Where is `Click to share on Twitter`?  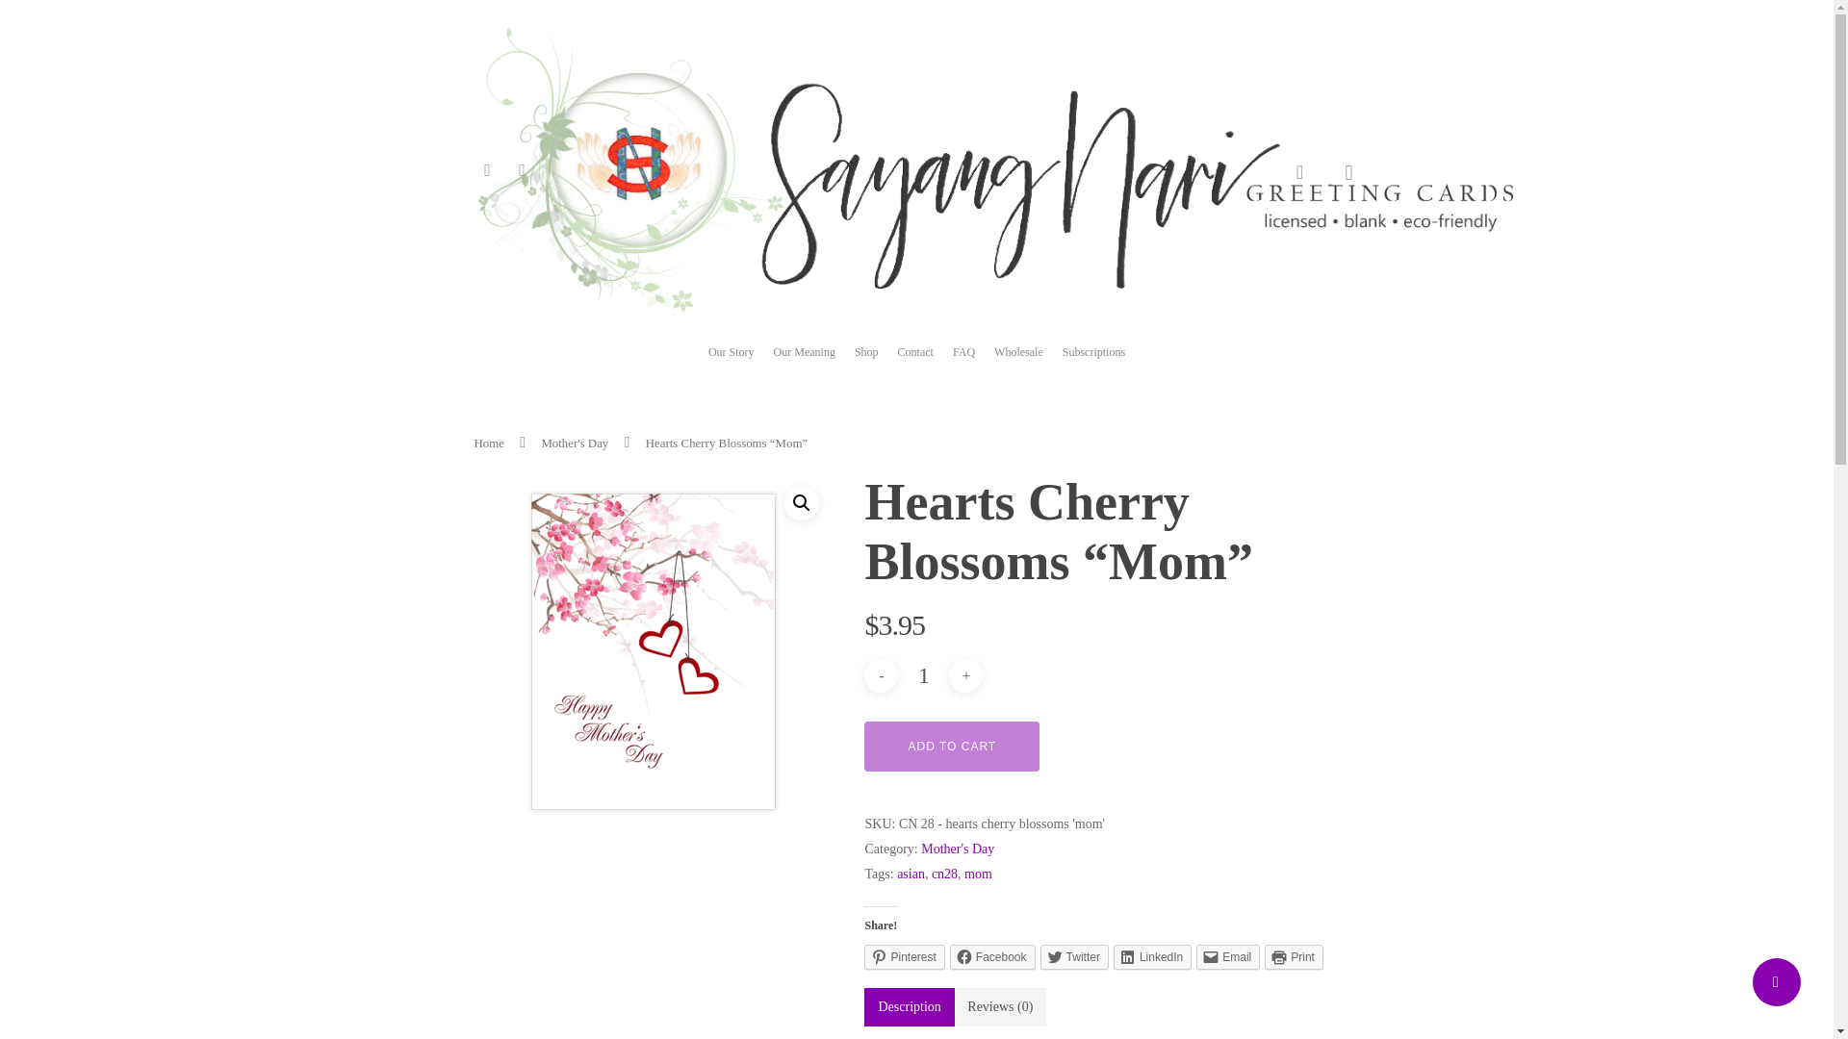 Click to share on Twitter is located at coordinates (1074, 956).